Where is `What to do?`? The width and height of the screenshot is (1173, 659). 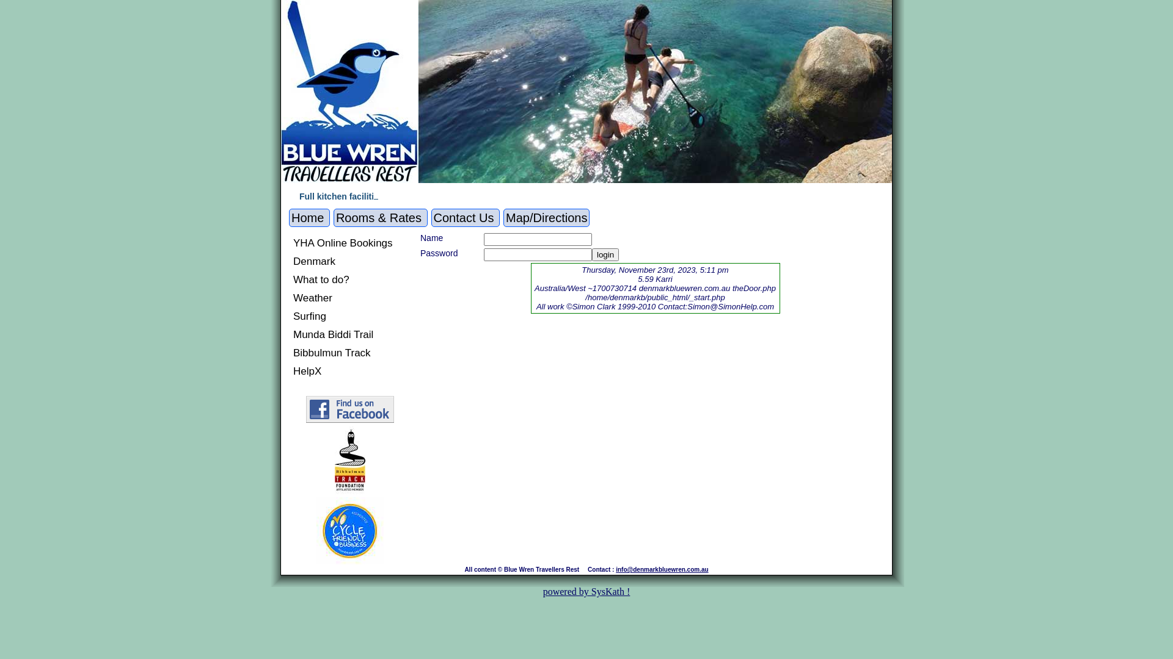
What to do? is located at coordinates (321, 279).